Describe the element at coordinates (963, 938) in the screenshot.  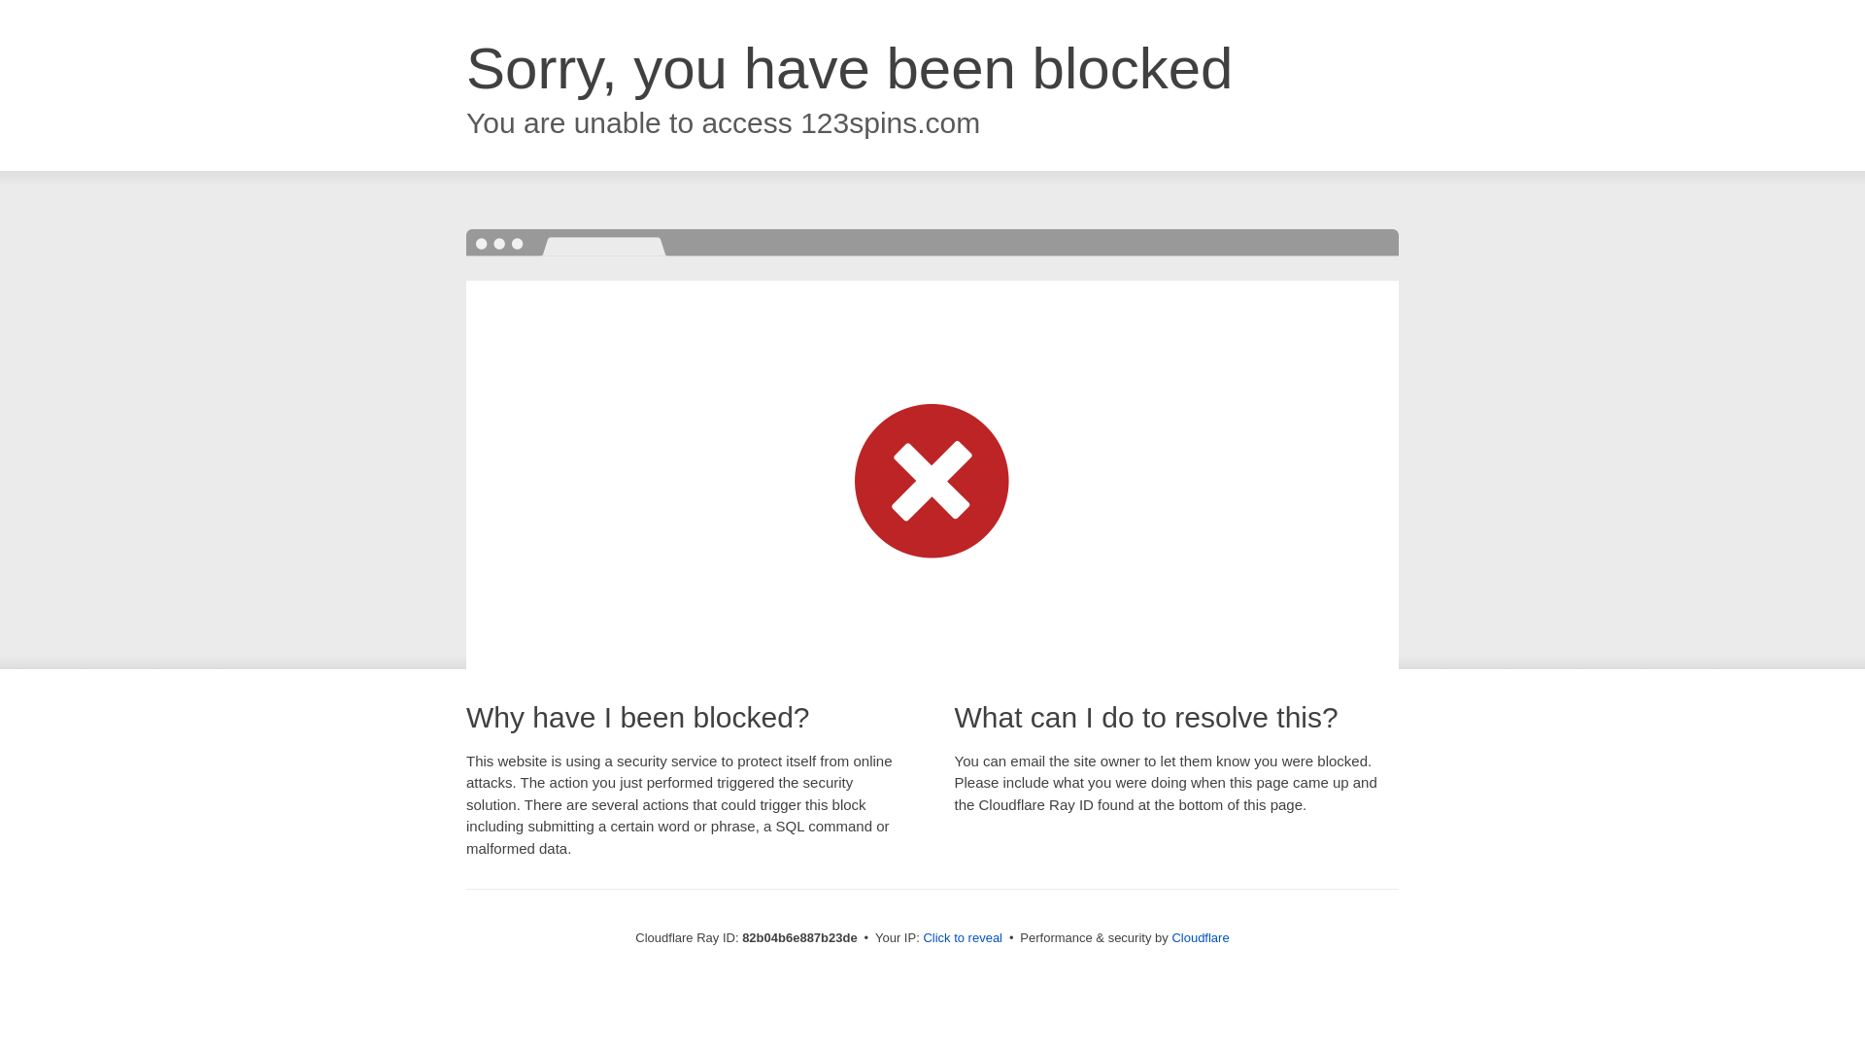
I see `Click to reveal` at that location.